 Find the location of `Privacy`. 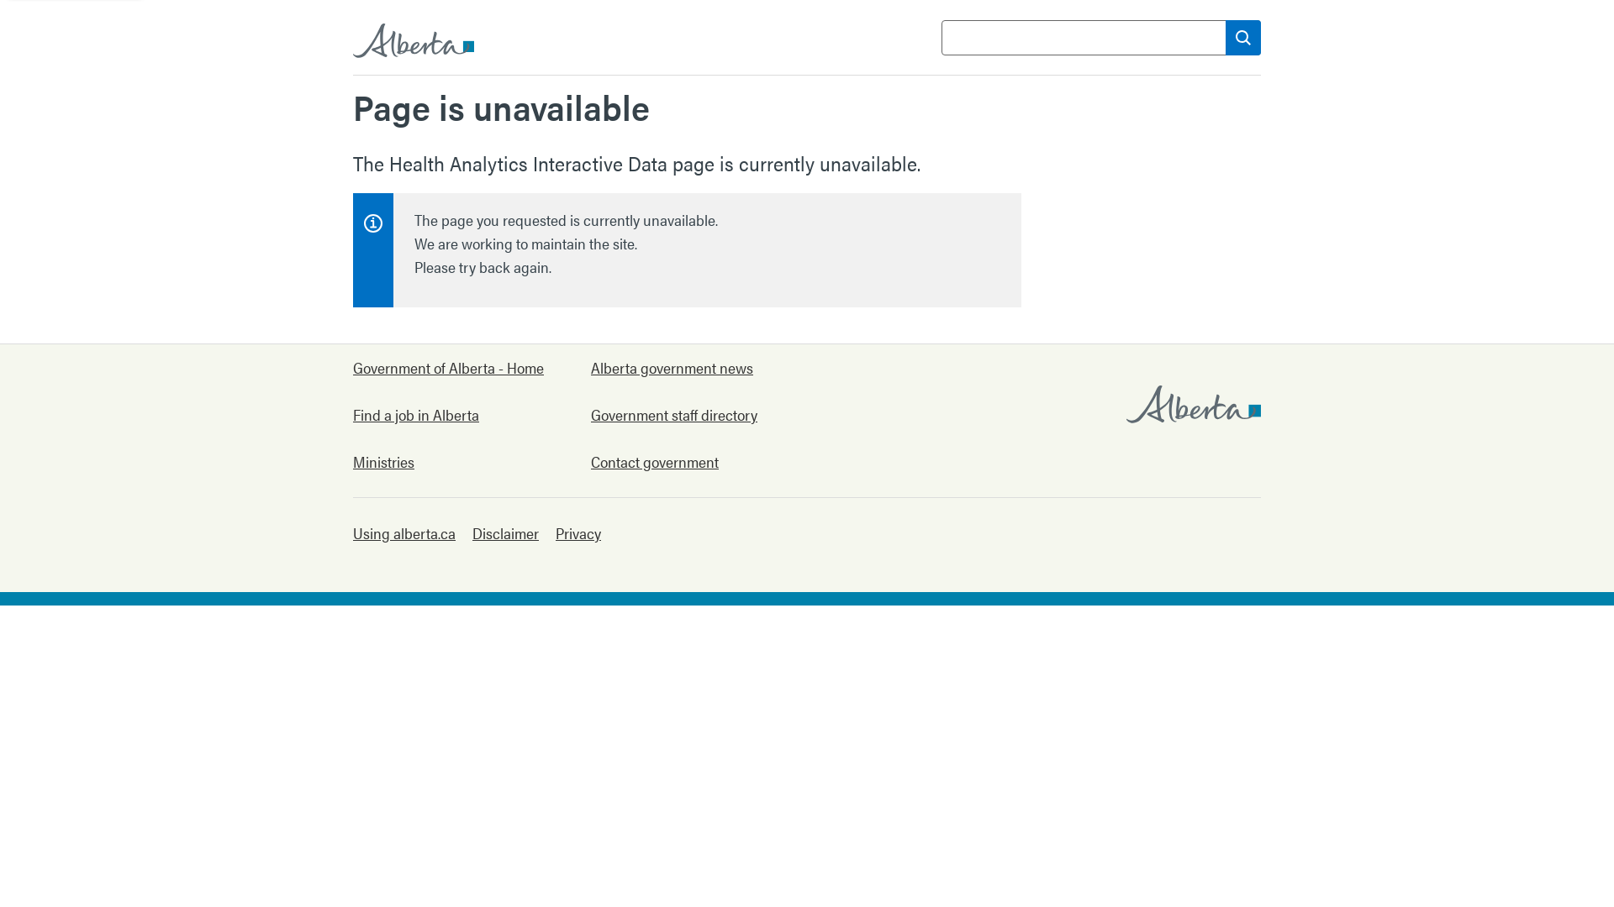

Privacy is located at coordinates (578, 533).